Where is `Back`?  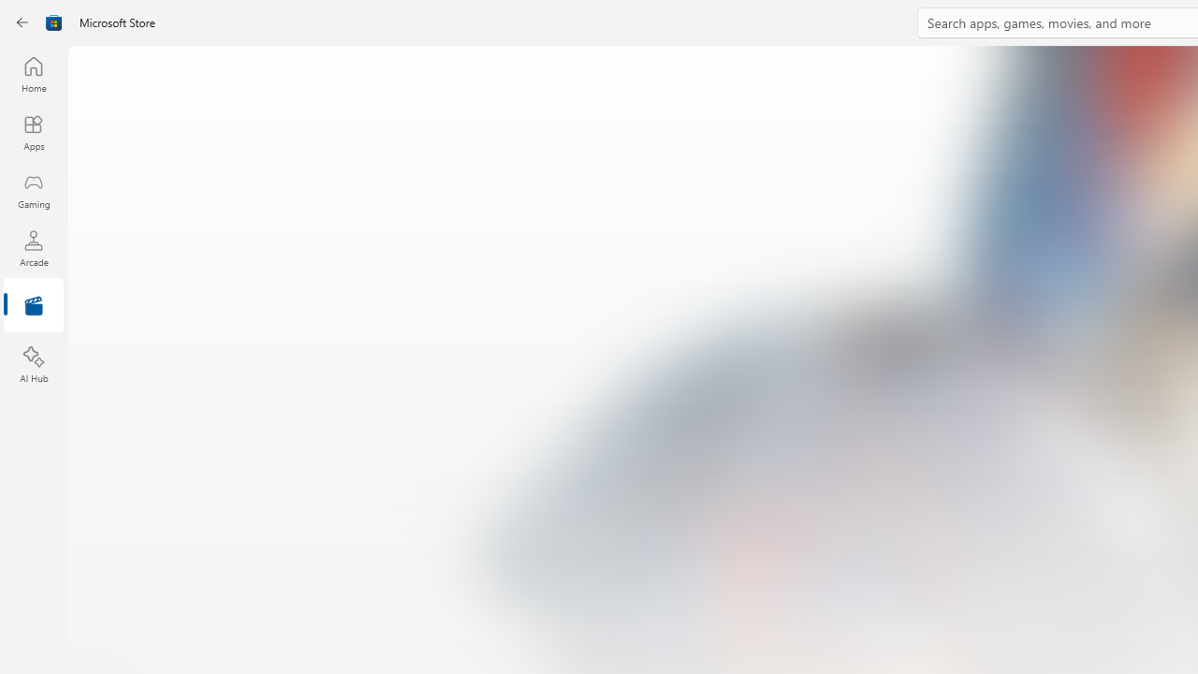 Back is located at coordinates (22, 22).